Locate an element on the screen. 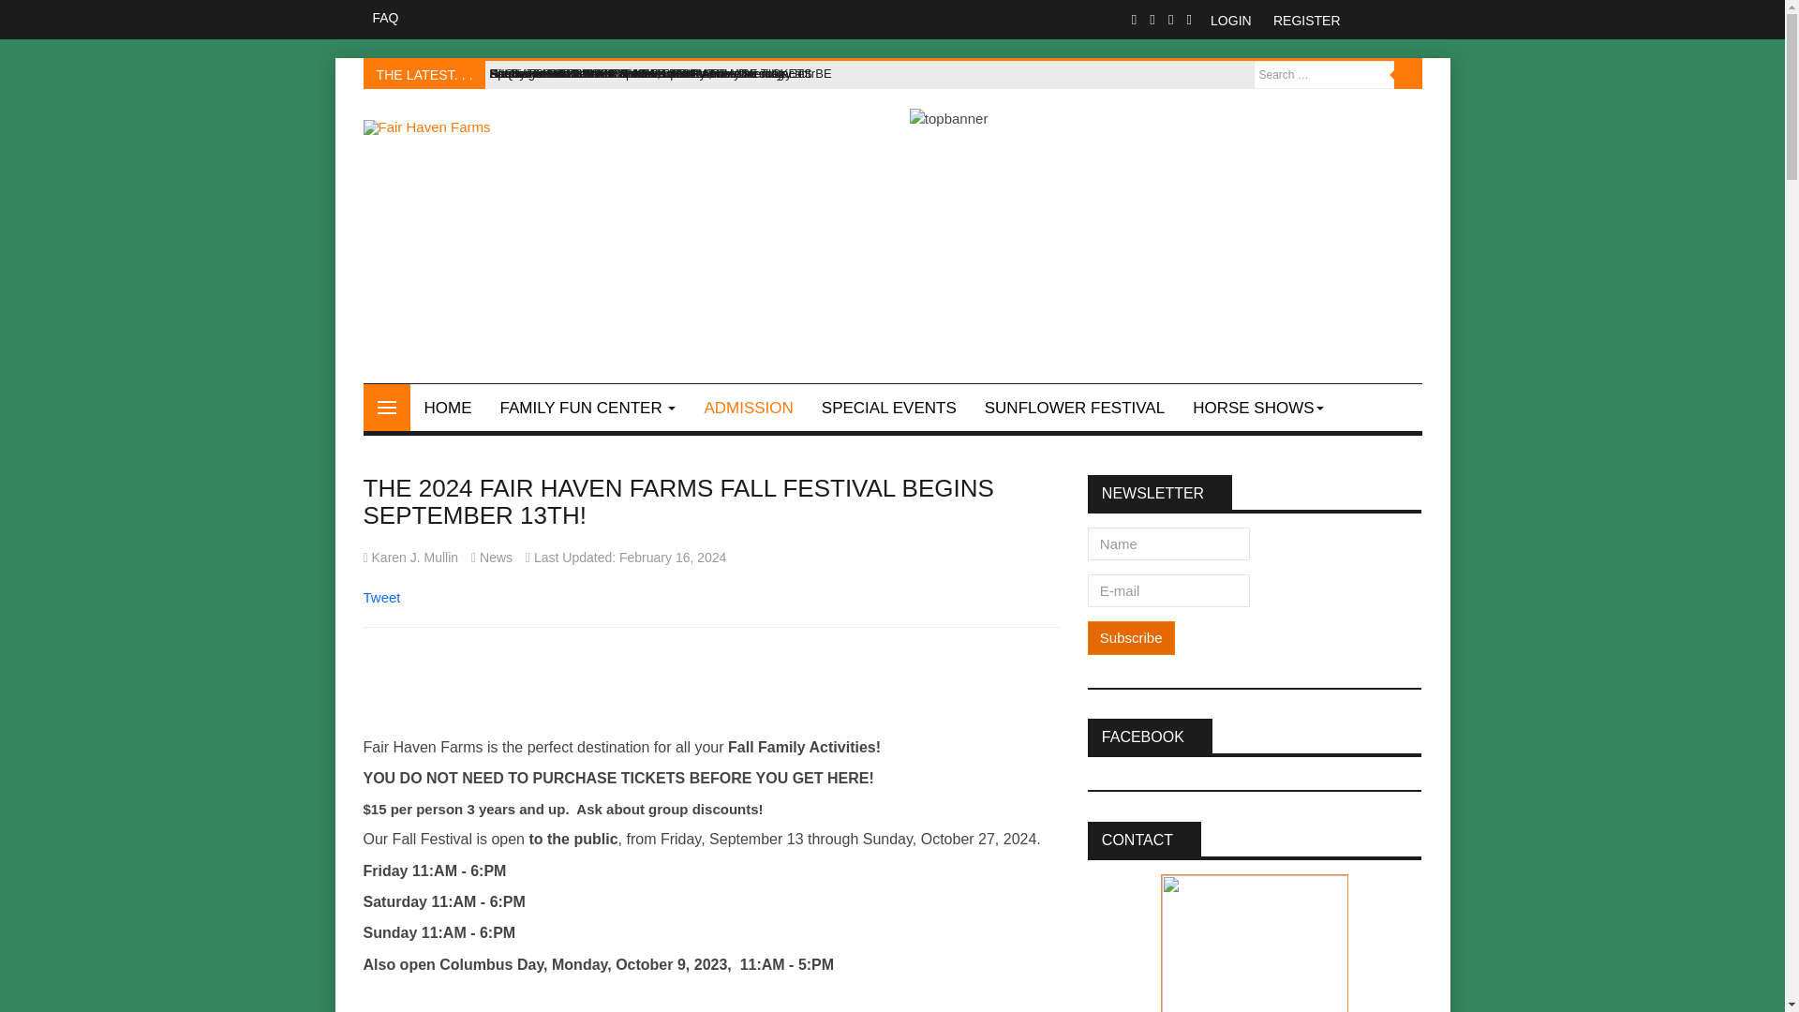 The height and width of the screenshot is (1012, 1799). Category:  is located at coordinates (492, 558).